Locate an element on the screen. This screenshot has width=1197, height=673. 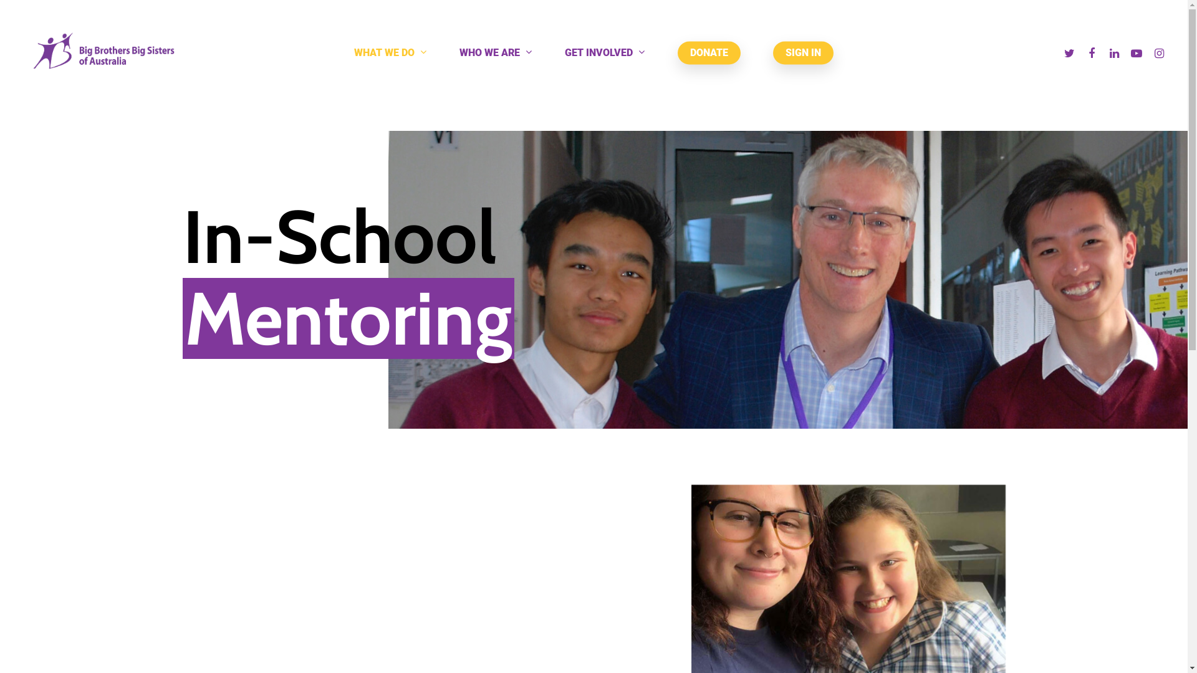
WHAT WE DO is located at coordinates (390, 54).